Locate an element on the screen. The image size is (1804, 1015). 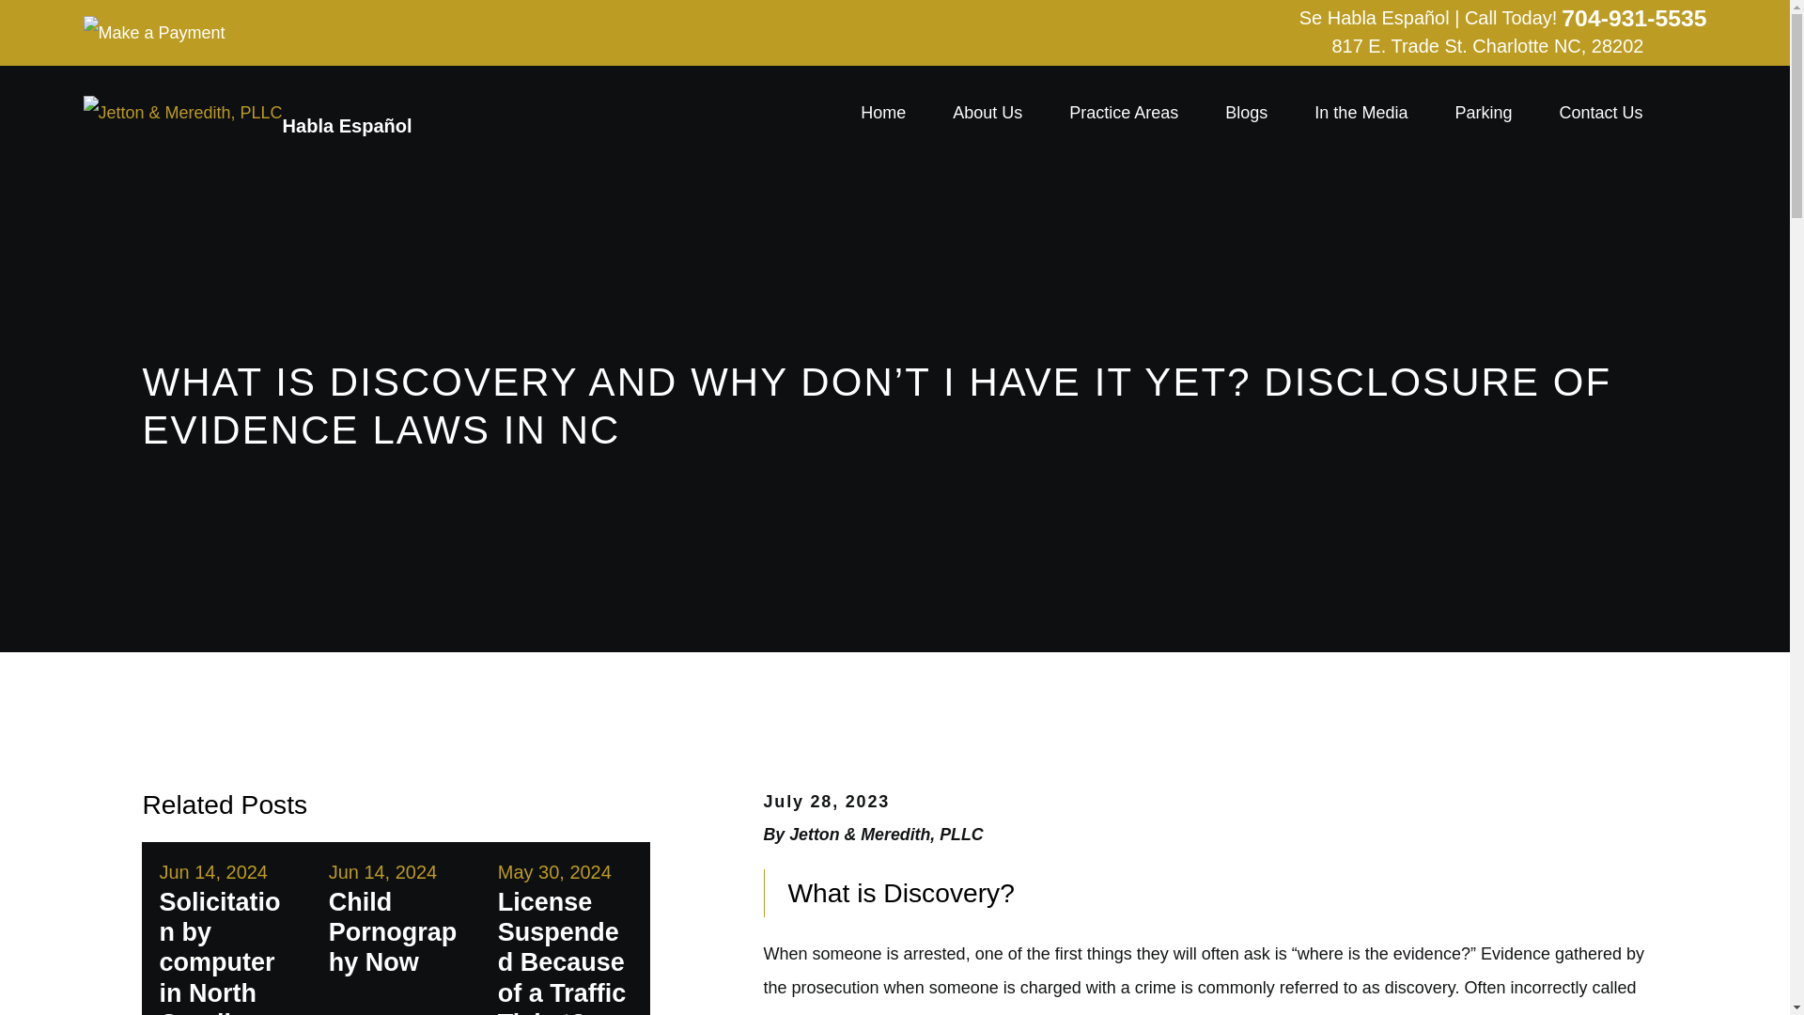
Contact Us is located at coordinates (1599, 113).